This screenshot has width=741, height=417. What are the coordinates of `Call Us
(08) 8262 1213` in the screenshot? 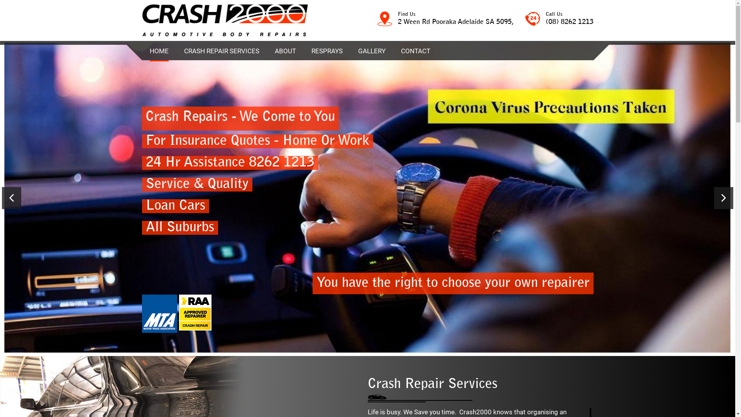 It's located at (559, 19).